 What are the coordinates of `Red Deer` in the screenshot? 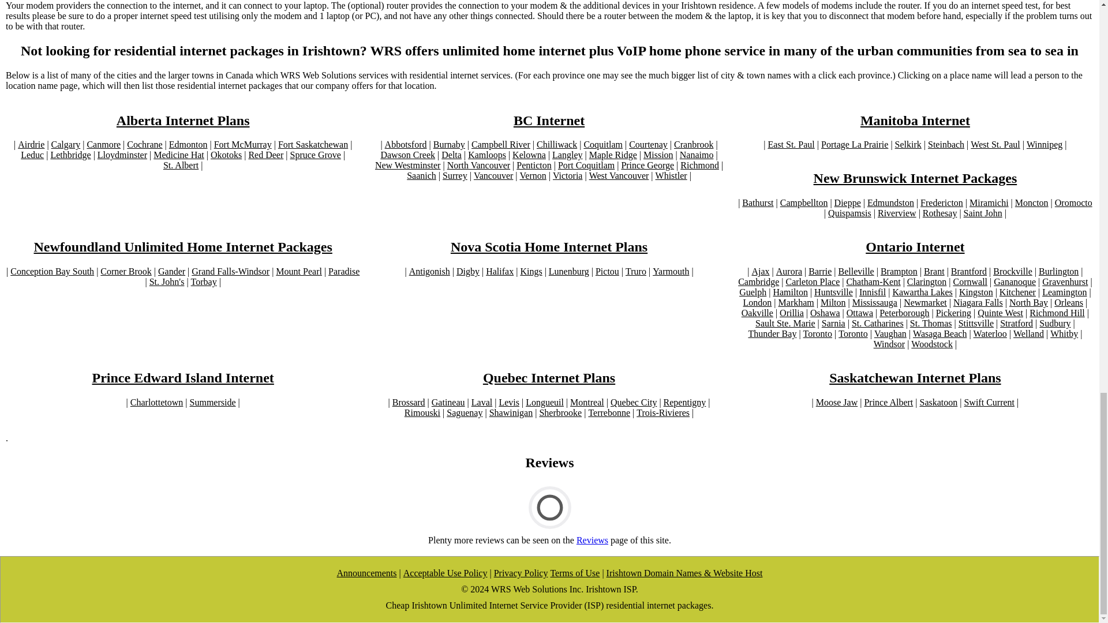 It's located at (265, 155).